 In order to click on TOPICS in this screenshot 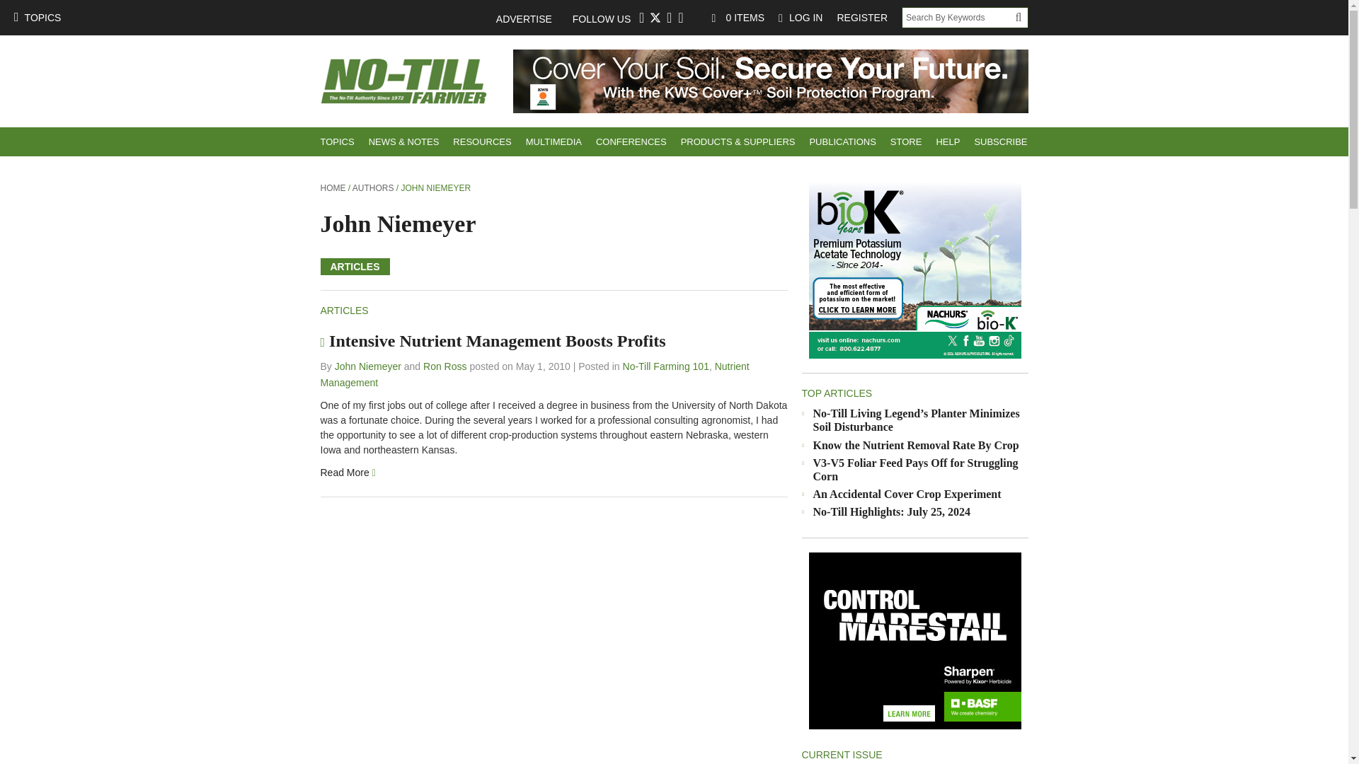, I will do `click(37, 17)`.